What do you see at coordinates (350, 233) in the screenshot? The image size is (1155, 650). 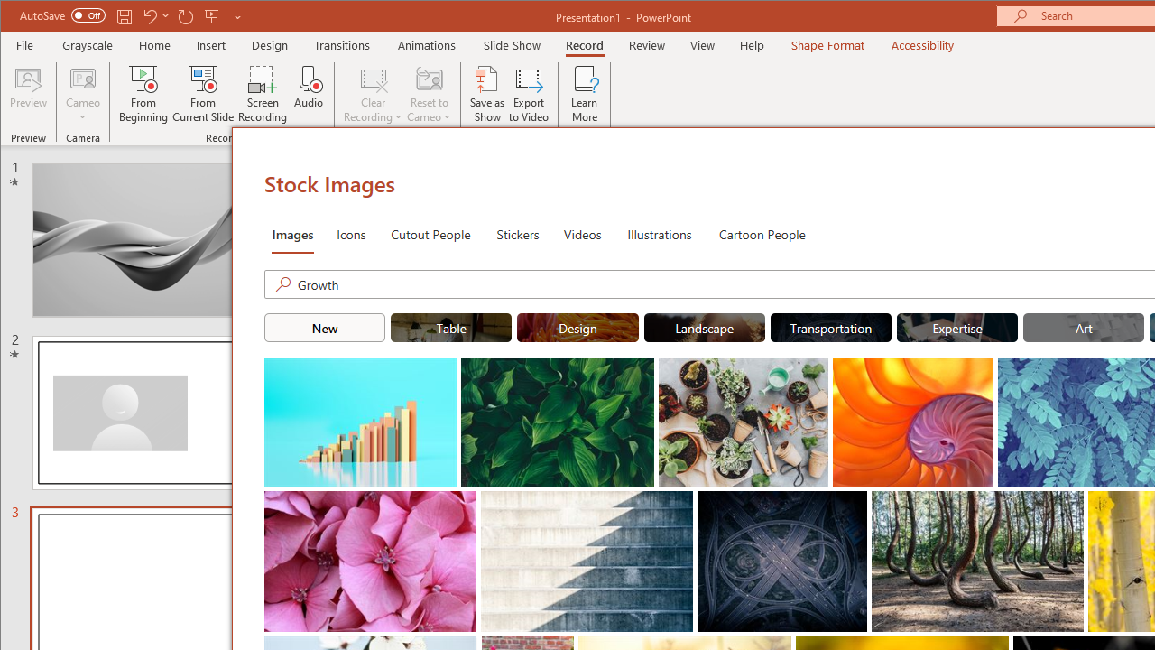 I see `Icons` at bounding box center [350, 233].